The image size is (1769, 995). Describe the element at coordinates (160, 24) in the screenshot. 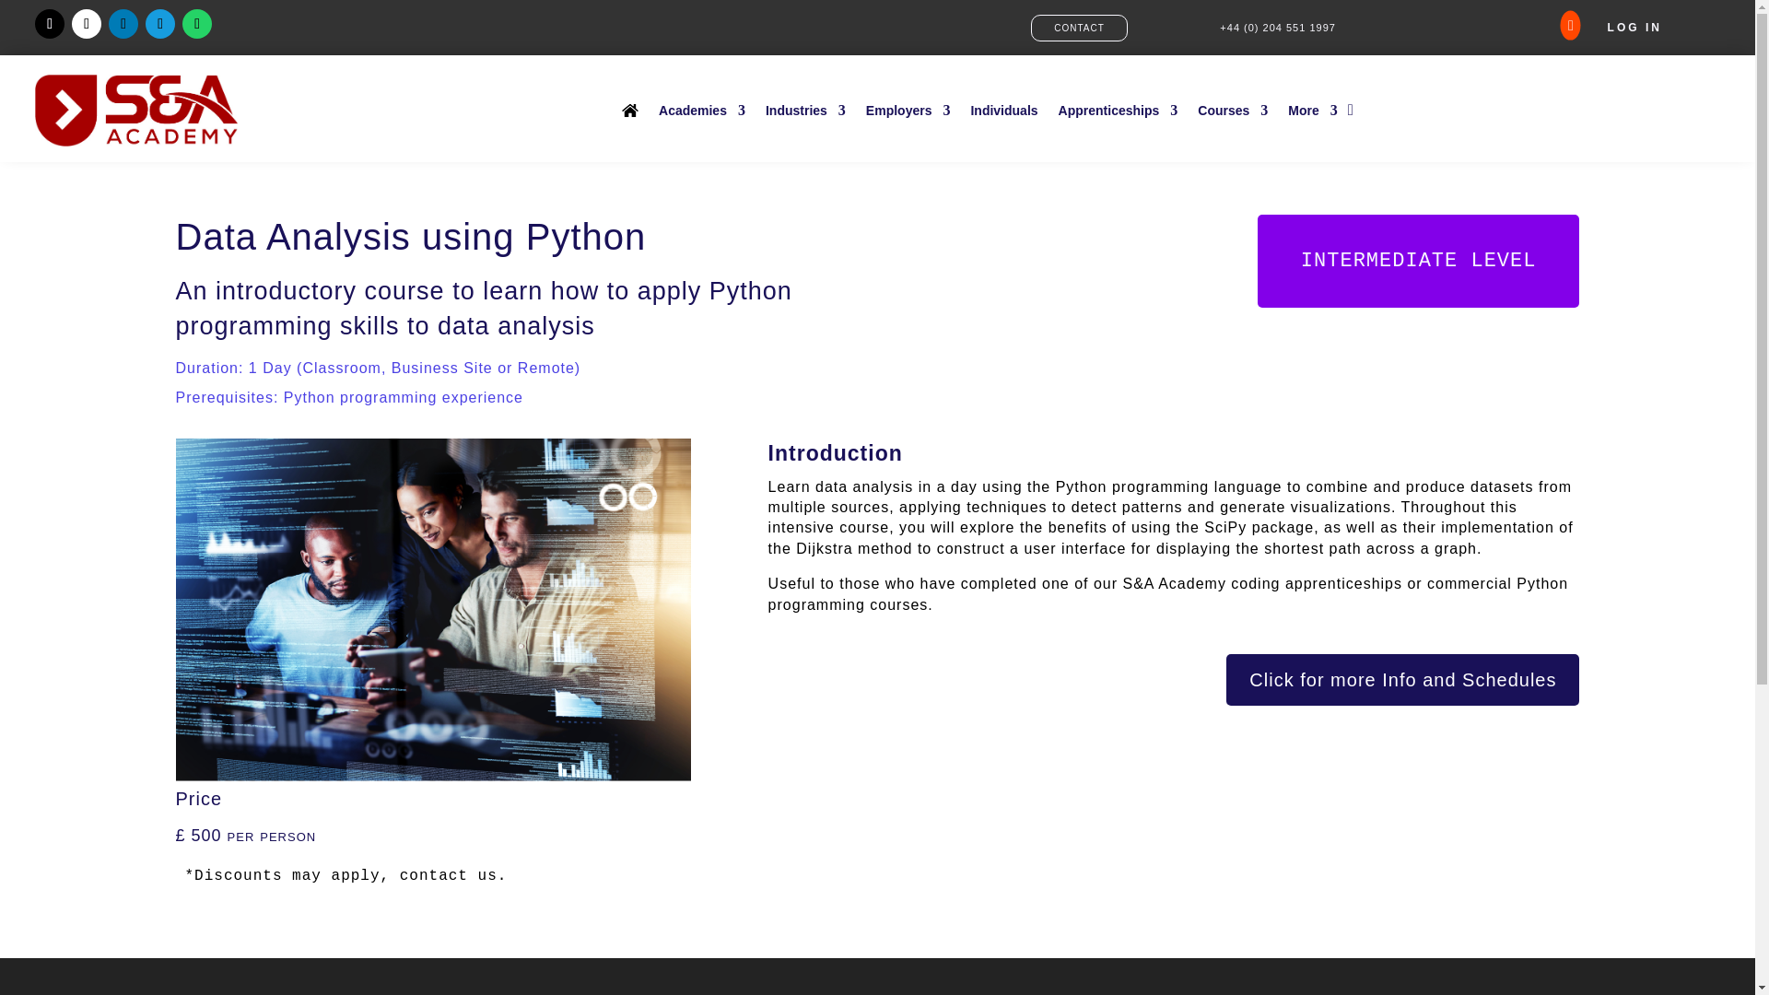

I see `Follow on Telegram` at that location.